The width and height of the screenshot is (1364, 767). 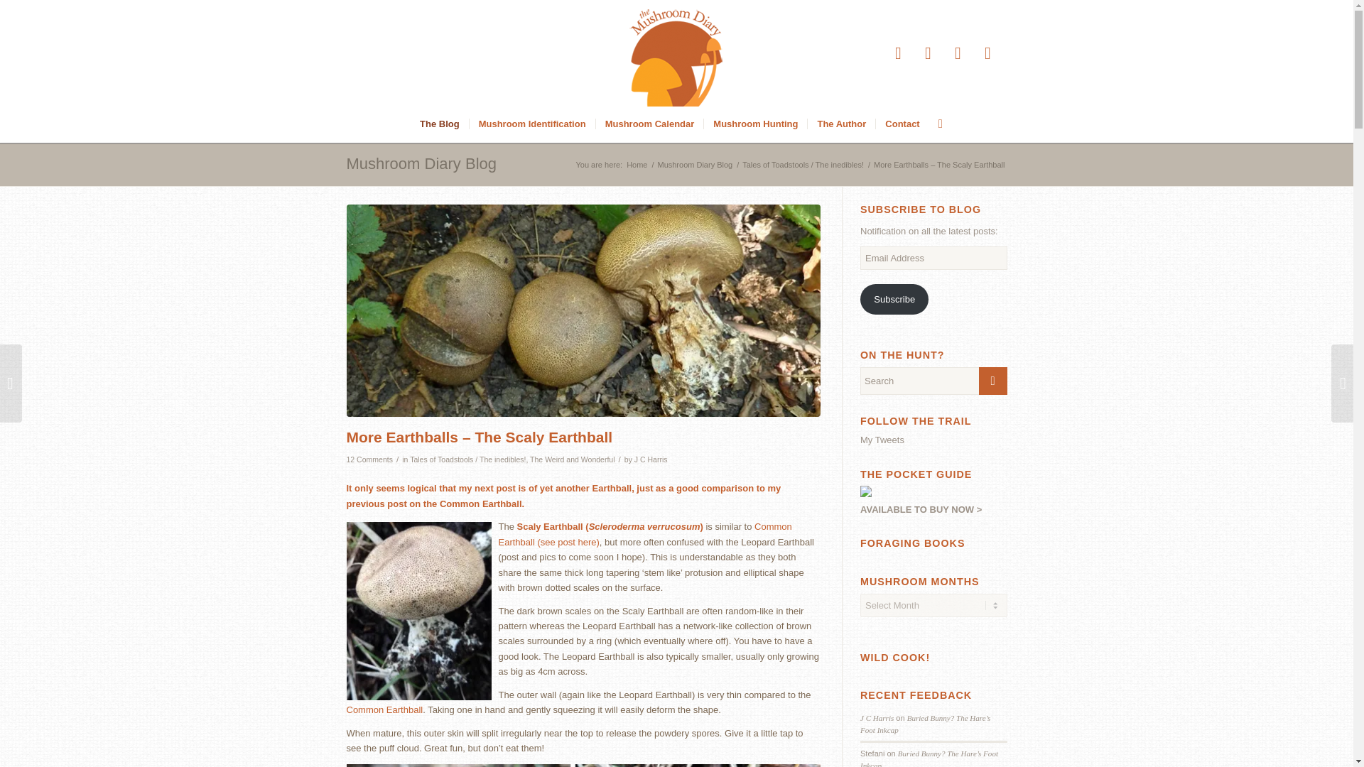 What do you see at coordinates (649, 124) in the screenshot?
I see `Mushroom Calendar` at bounding box center [649, 124].